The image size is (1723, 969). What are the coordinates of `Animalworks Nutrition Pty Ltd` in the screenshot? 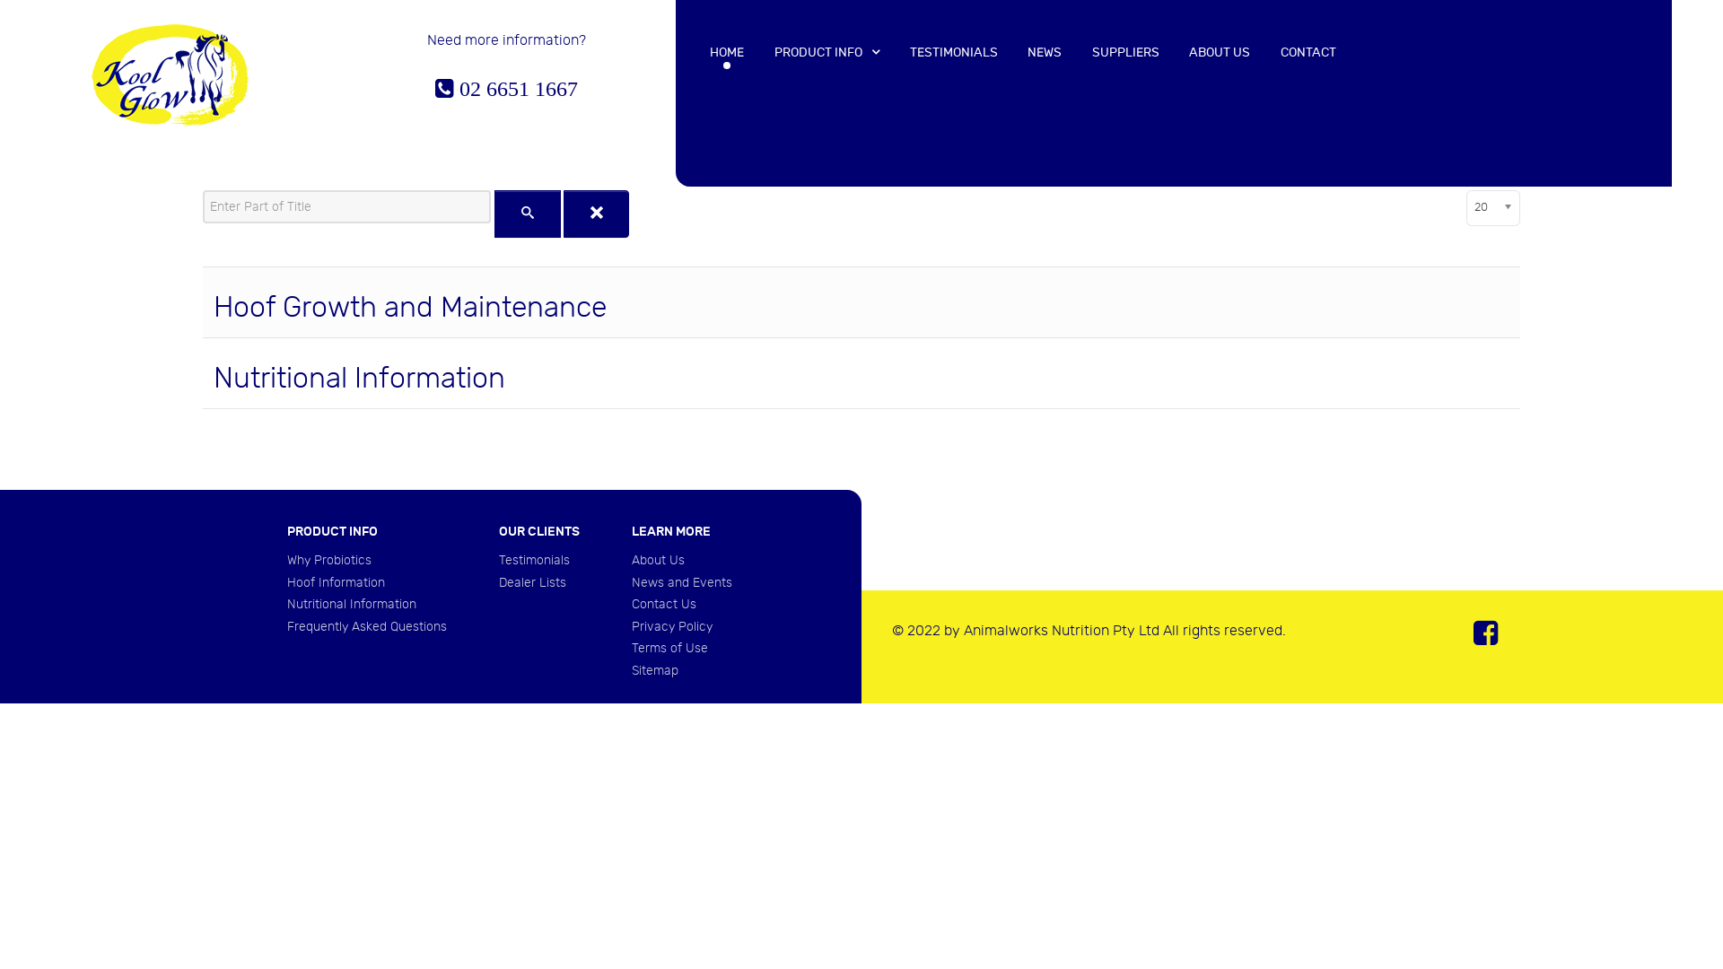 It's located at (1062, 632).